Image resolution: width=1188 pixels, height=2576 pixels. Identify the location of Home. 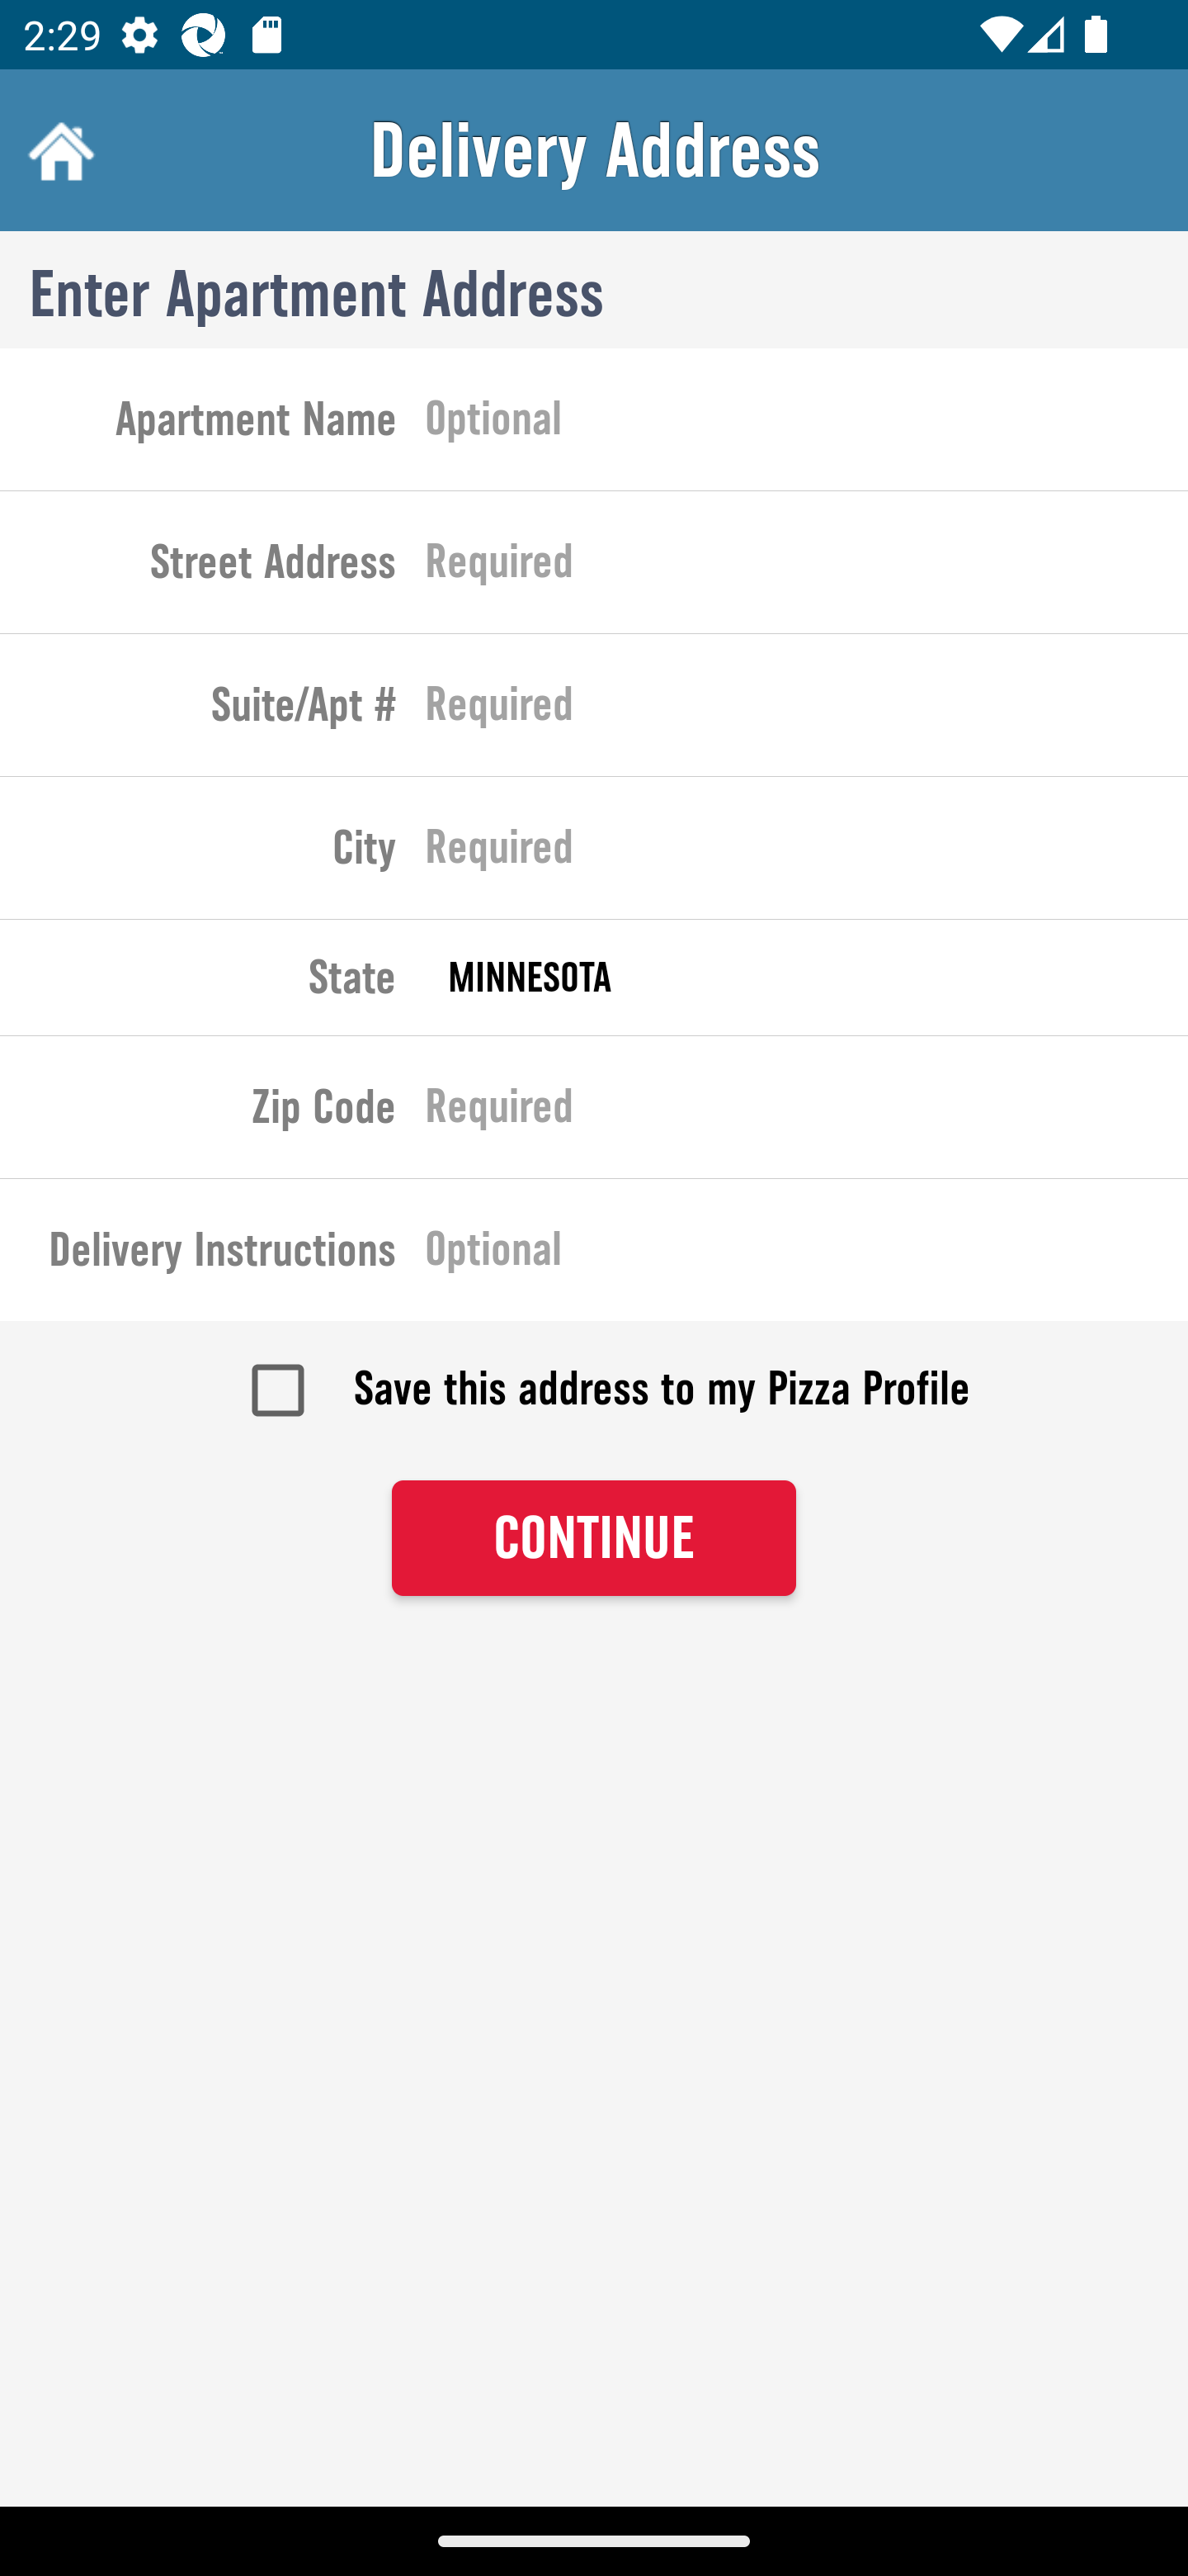
(58, 150).